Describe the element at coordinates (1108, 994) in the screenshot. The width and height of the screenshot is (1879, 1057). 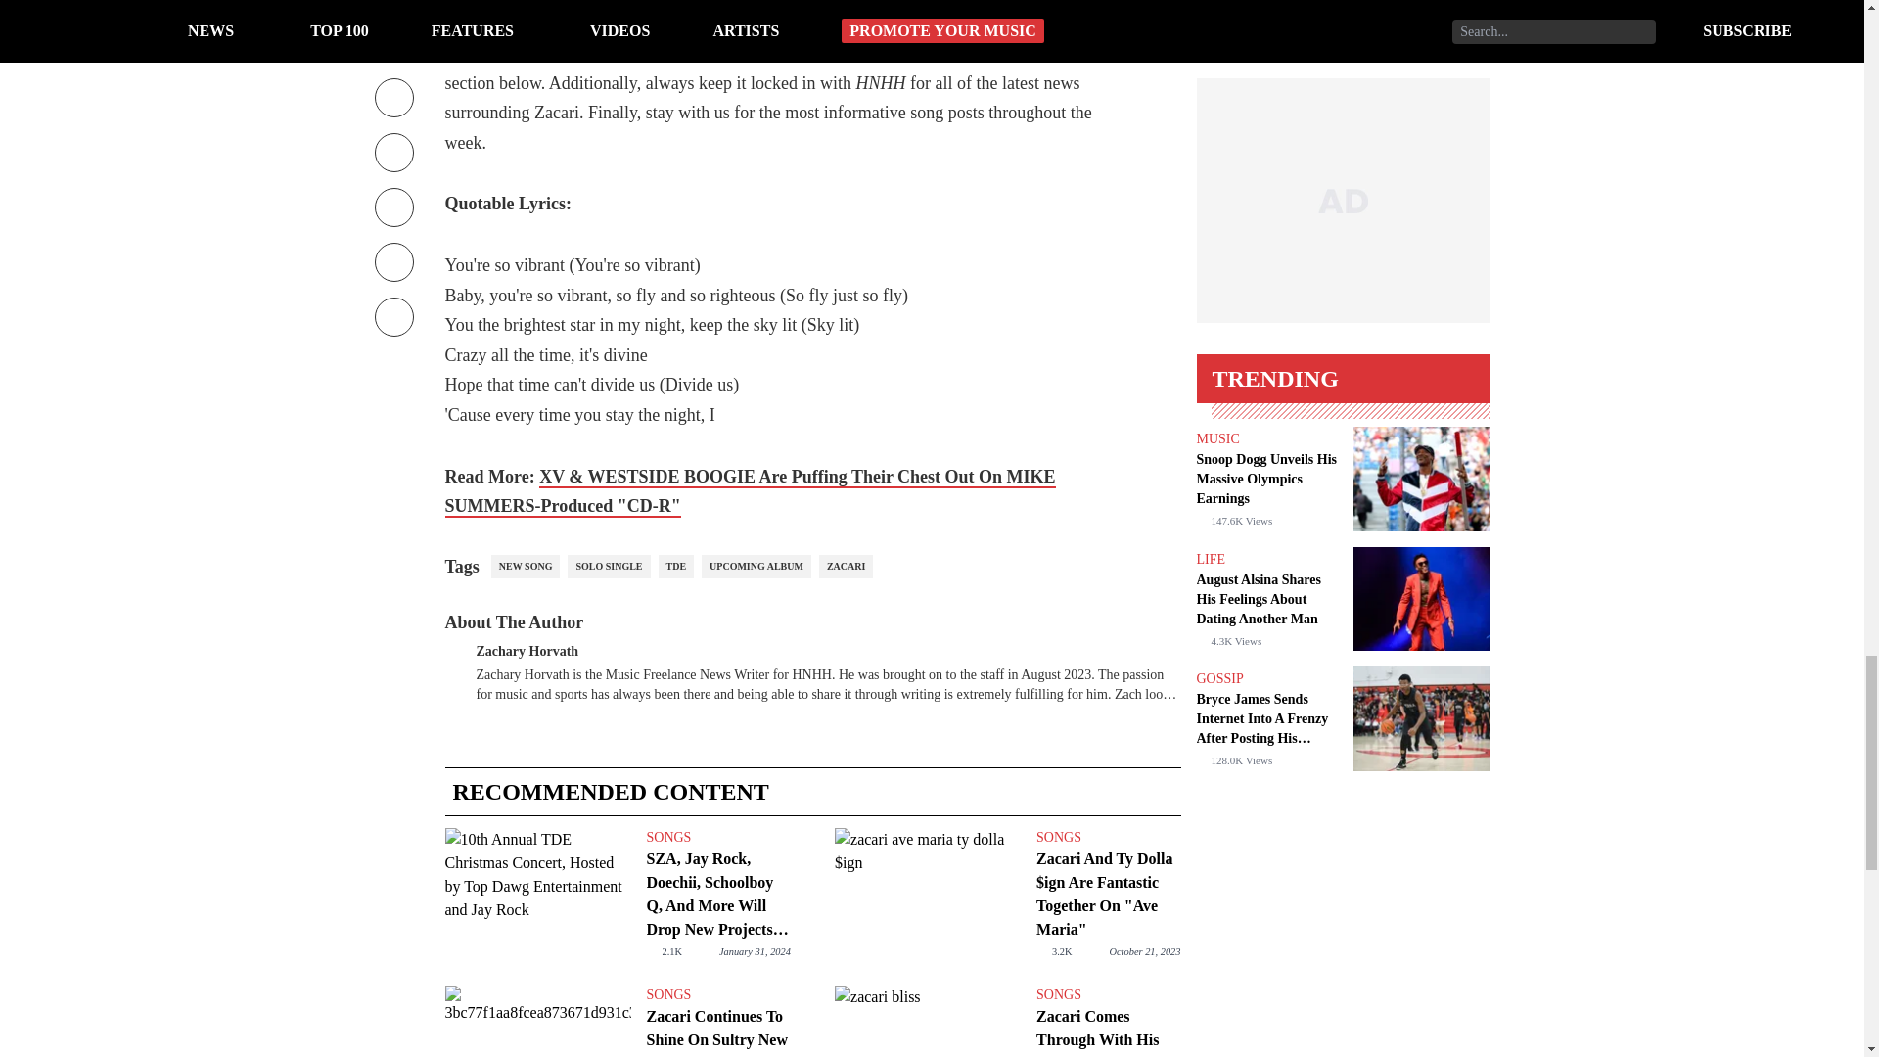
I see `SONGS` at that location.